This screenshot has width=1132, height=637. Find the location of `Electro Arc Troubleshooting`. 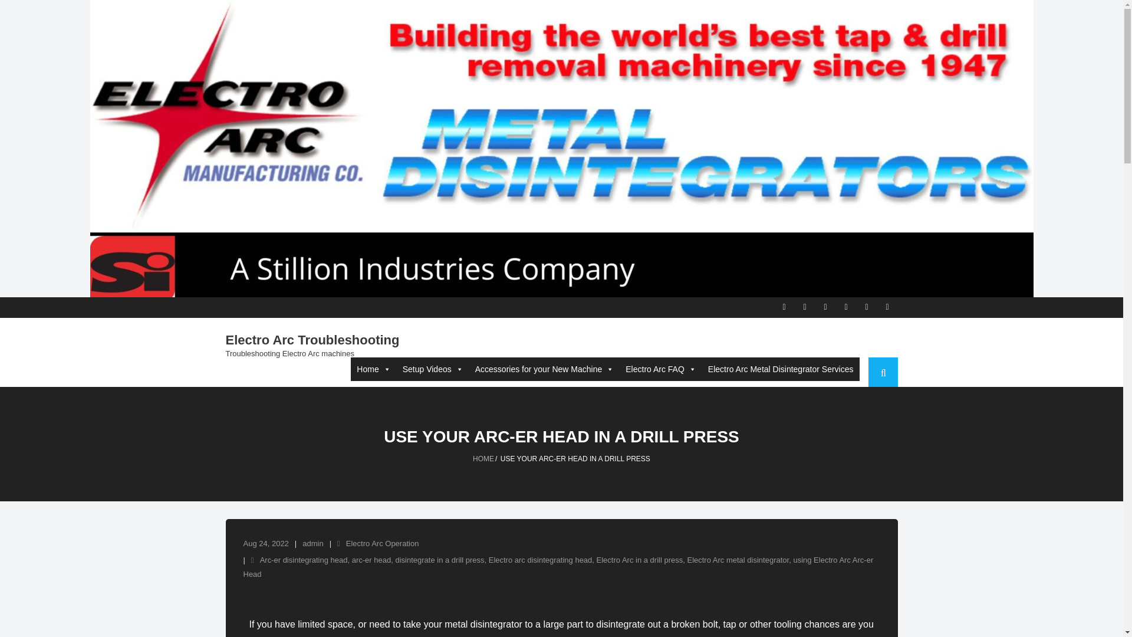

Electro Arc Troubleshooting is located at coordinates (312, 340).